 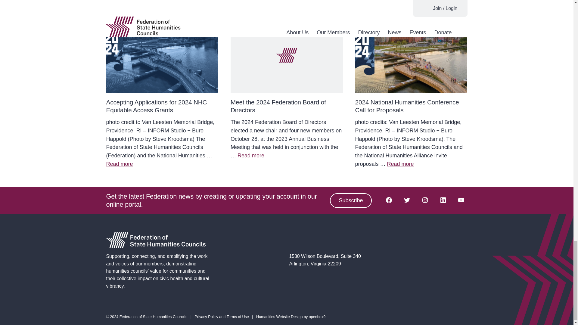 What do you see at coordinates (407, 200) in the screenshot?
I see `Follow us on Twitter` at bounding box center [407, 200].